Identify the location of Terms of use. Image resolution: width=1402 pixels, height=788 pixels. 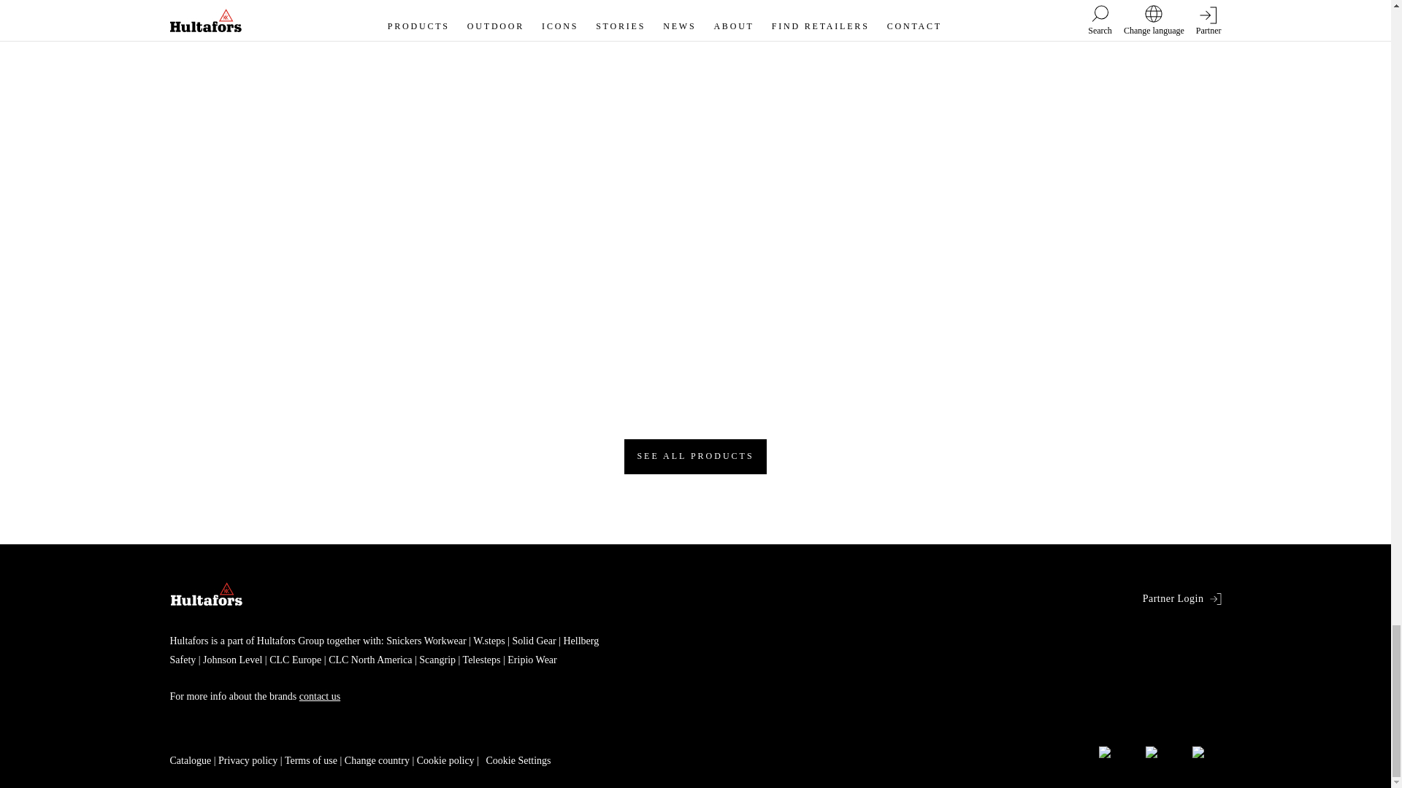
(311, 760).